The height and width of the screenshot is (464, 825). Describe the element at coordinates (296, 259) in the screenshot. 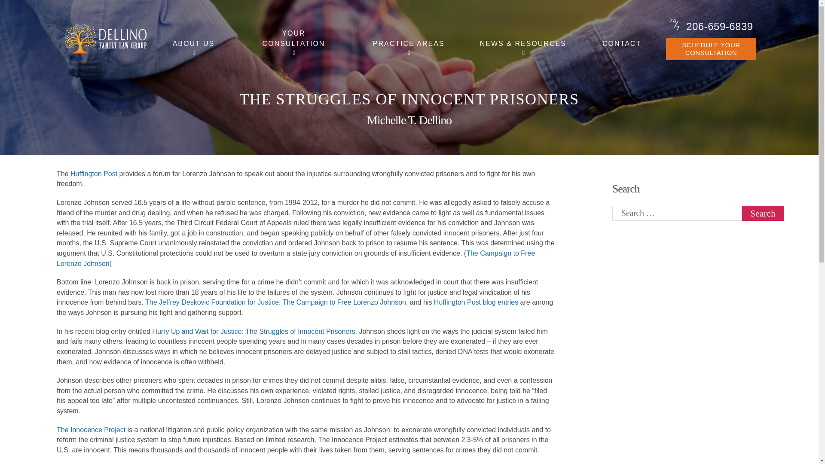

I see `The Campaign to Free Lorenzo Johnson` at that location.